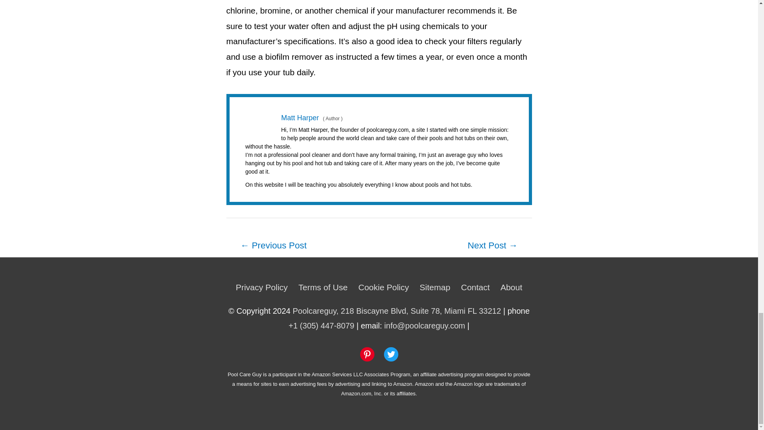 The height and width of the screenshot is (430, 764). I want to click on Pinterest, so click(367, 354).